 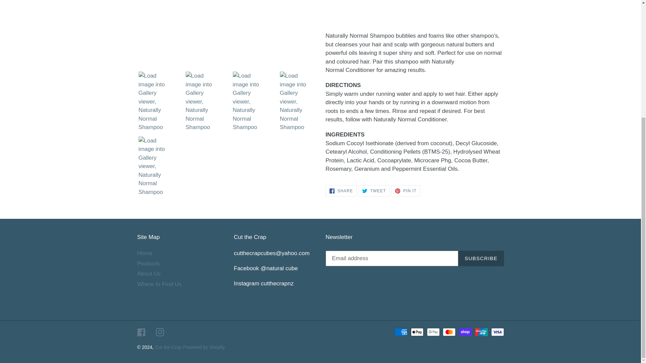 I want to click on Where to Find Us, so click(x=159, y=284).